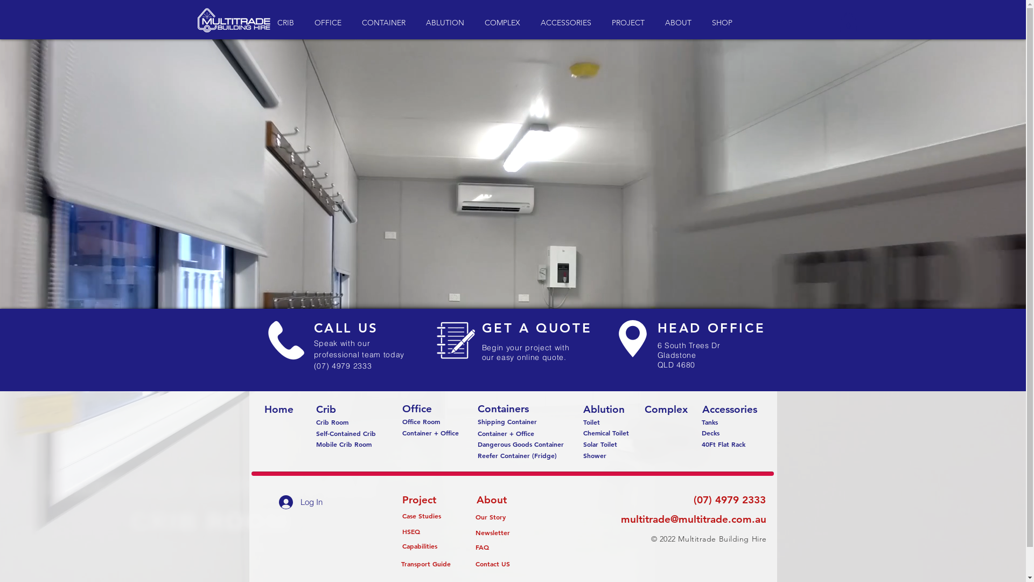 This screenshot has height=582, width=1034. I want to click on (07) 4979 2333, so click(729, 500).